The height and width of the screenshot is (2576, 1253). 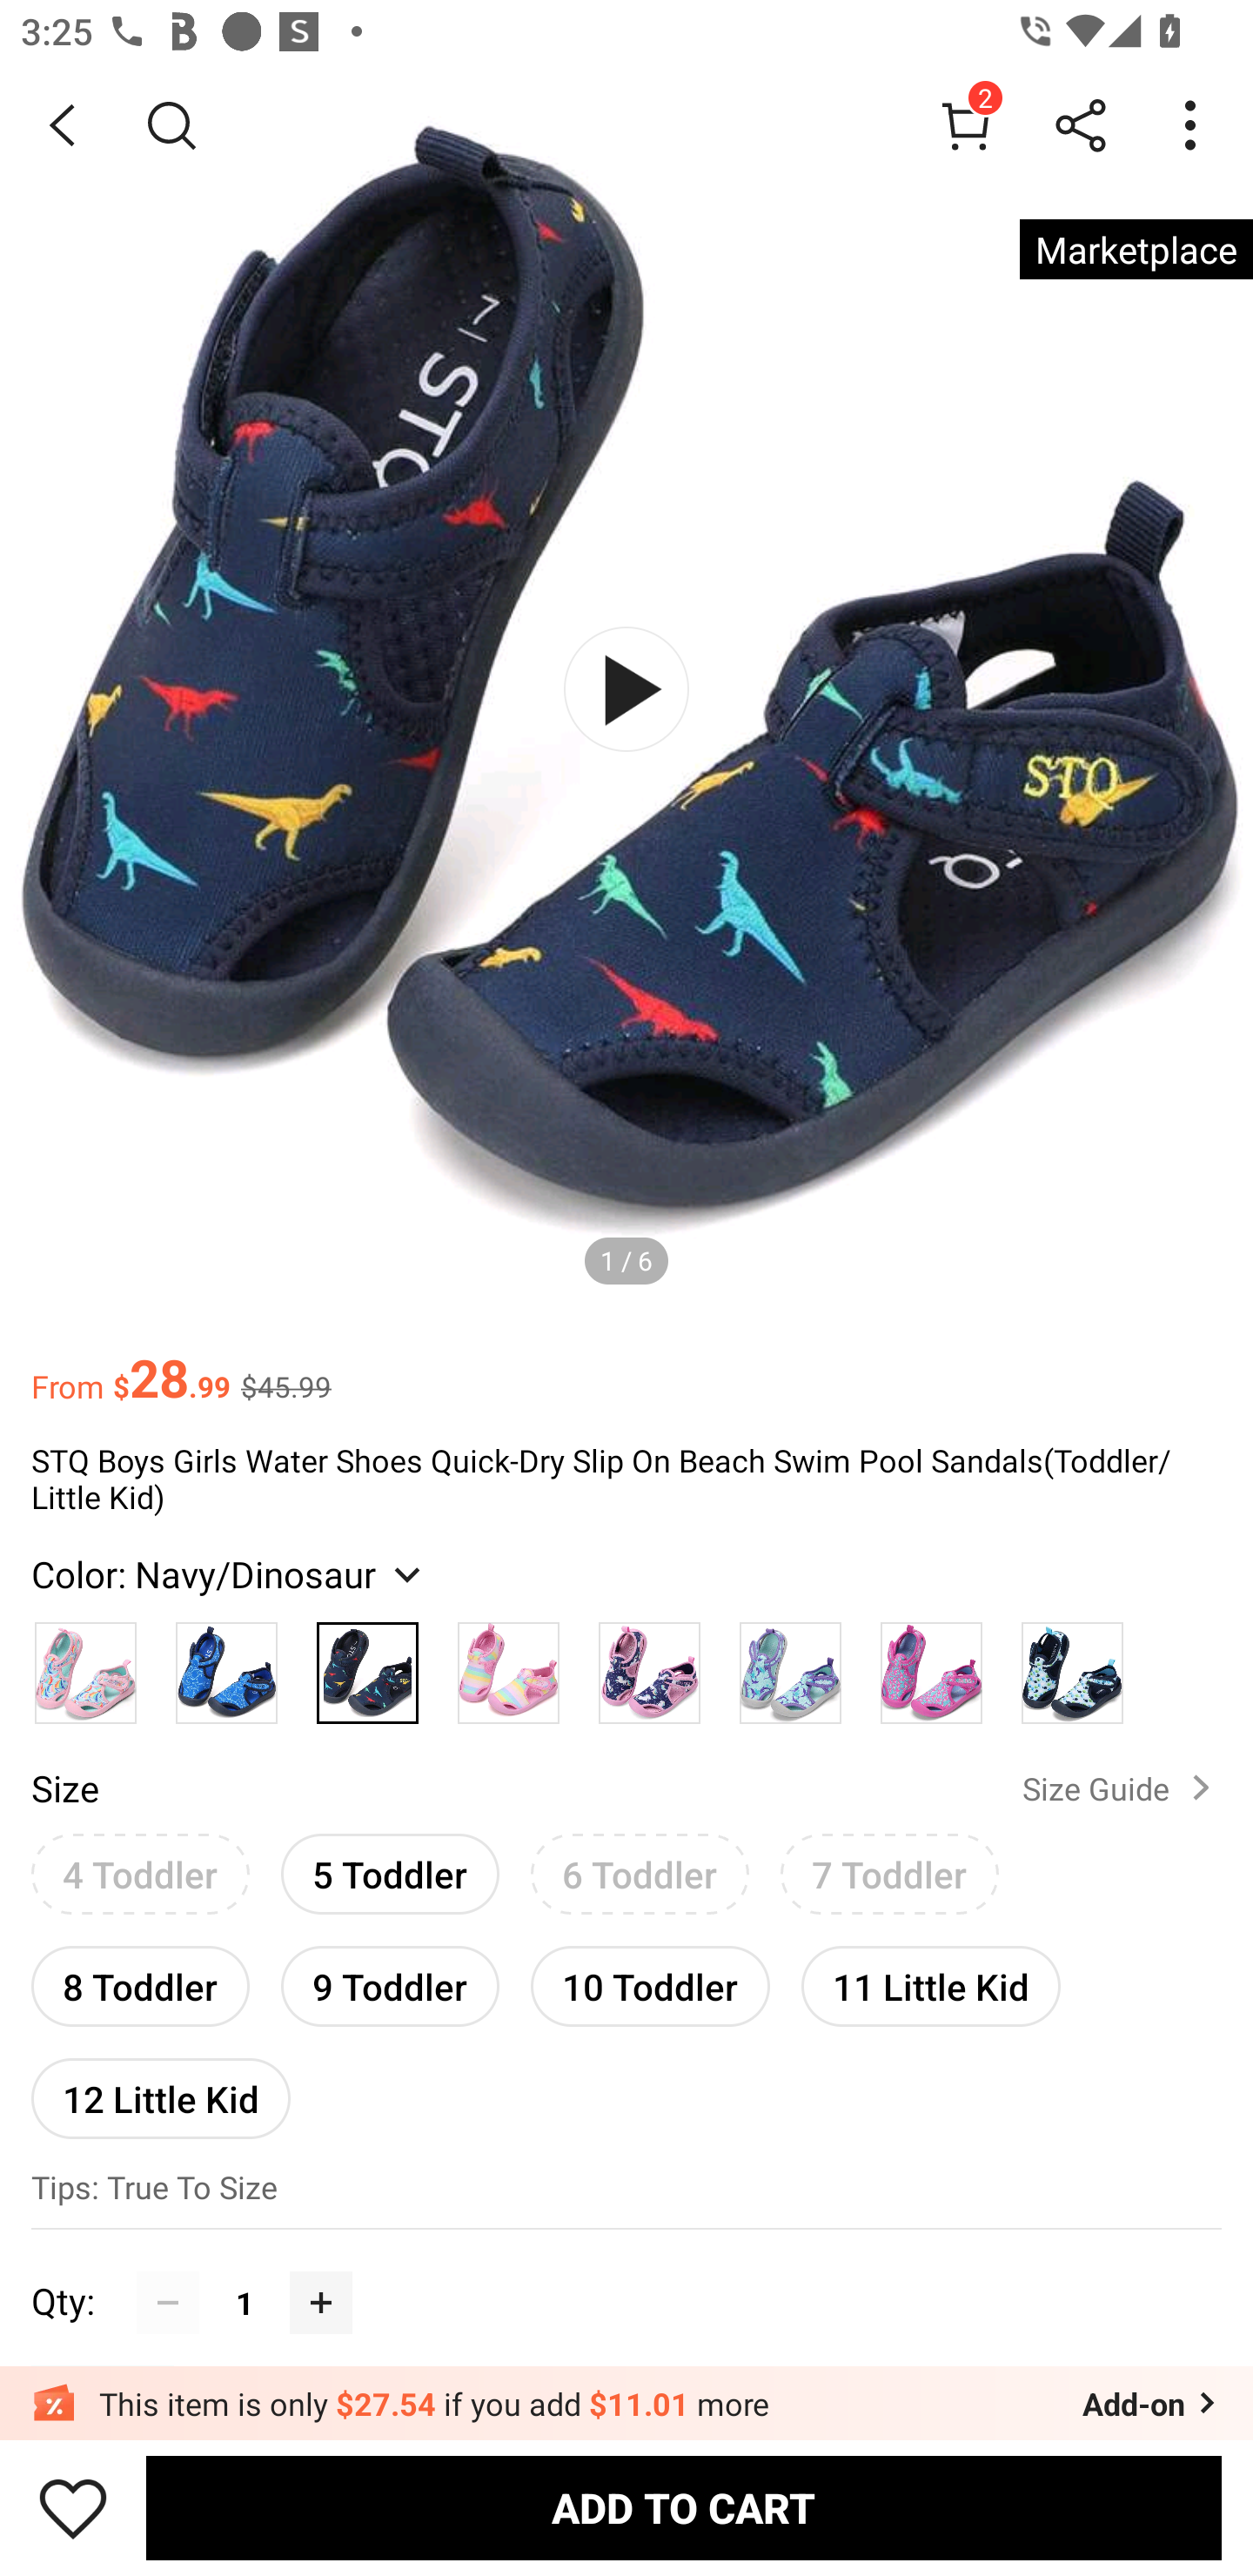 I want to click on Purple, so click(x=649, y=1666).